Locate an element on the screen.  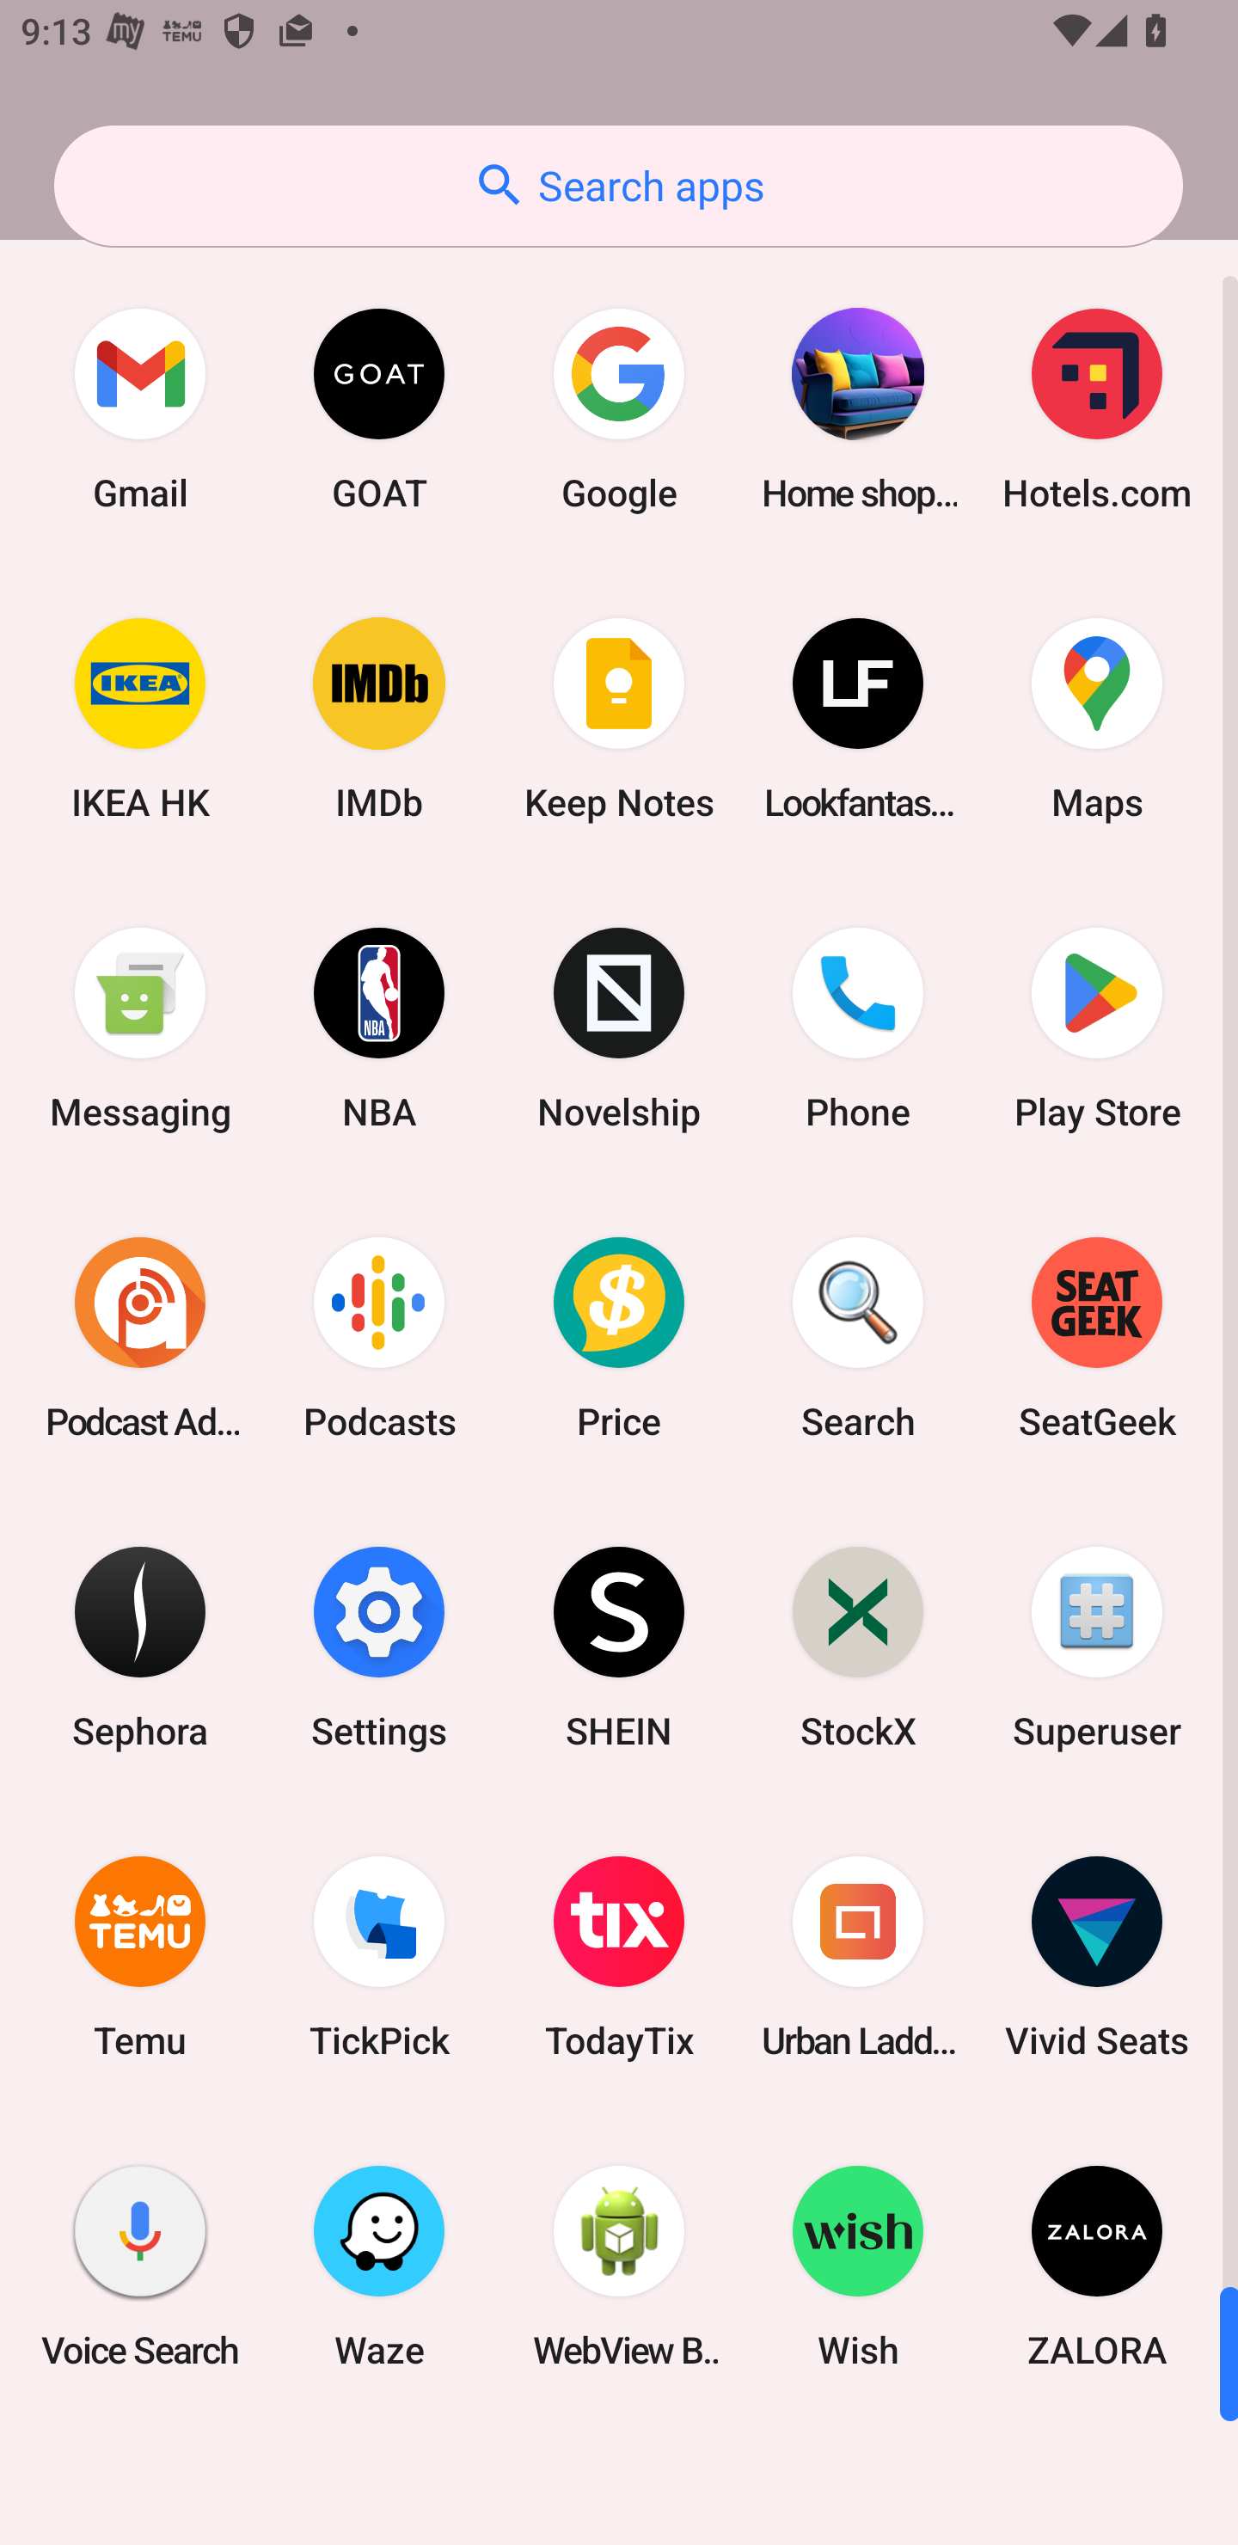
Messaging is located at coordinates (140, 1028).